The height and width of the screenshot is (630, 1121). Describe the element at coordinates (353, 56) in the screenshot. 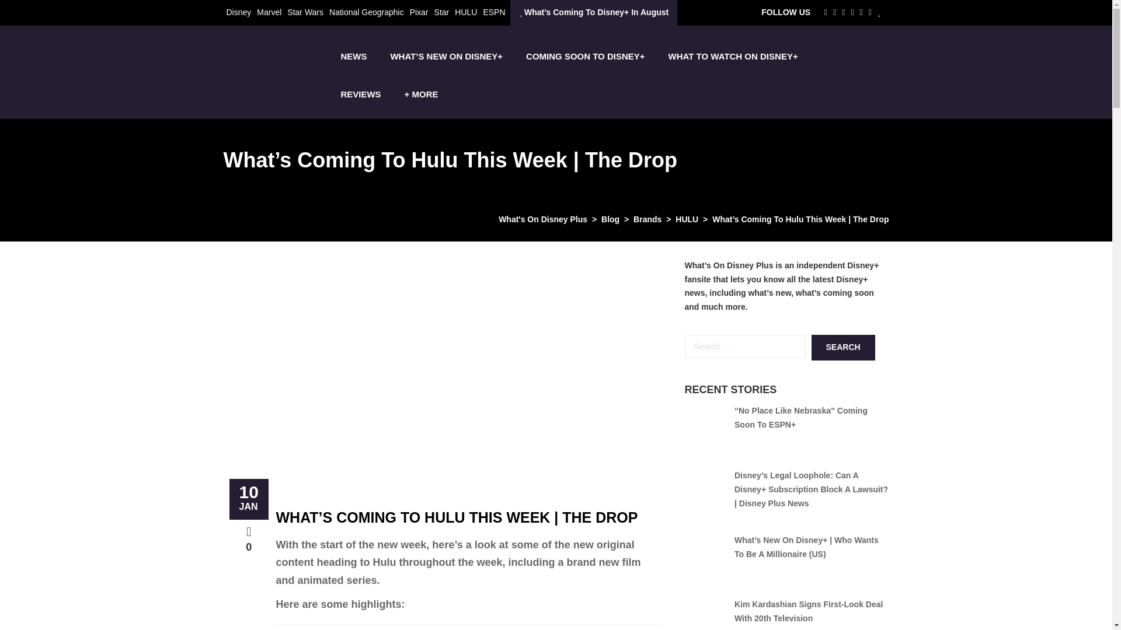

I see `NEWS` at that location.